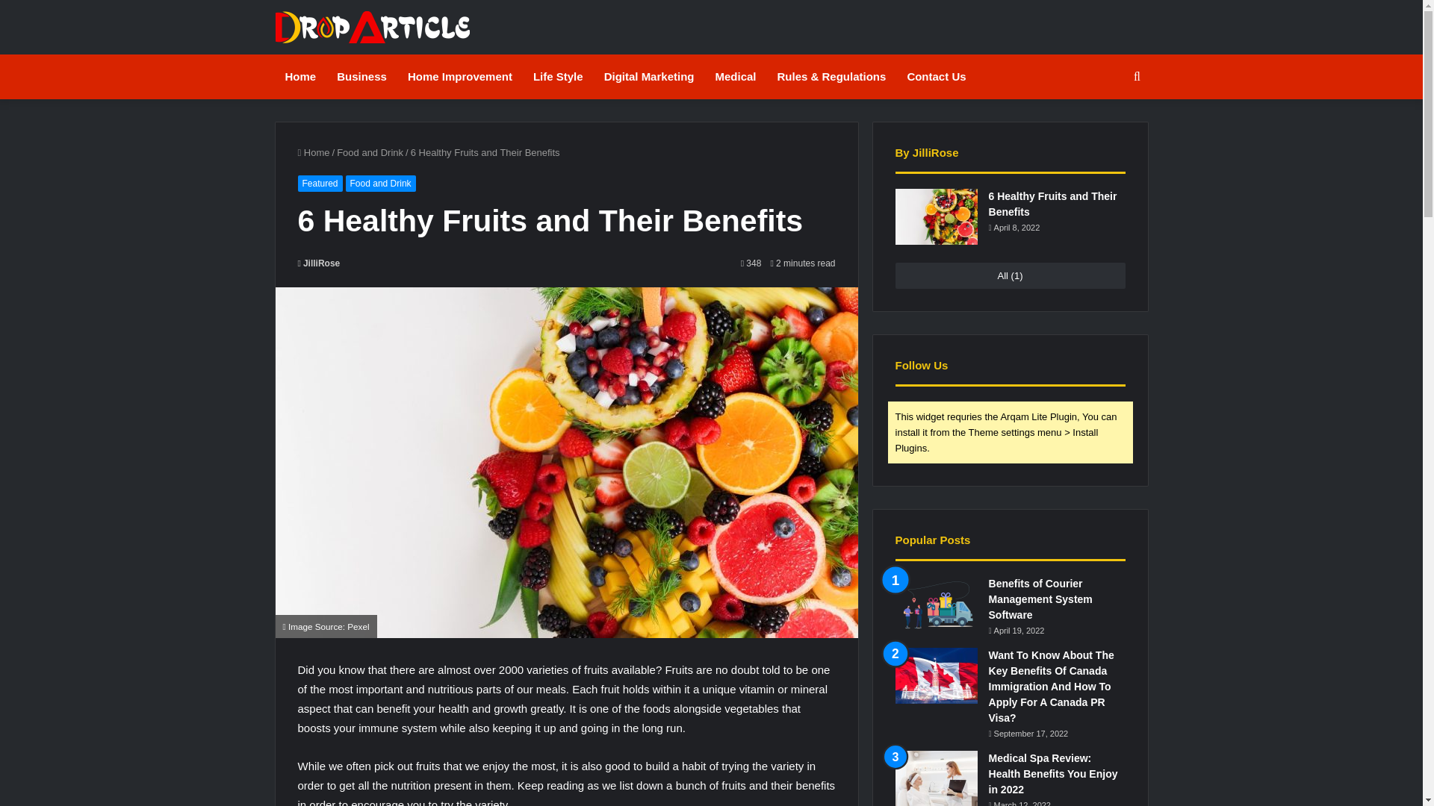 The height and width of the screenshot is (806, 1434). Describe the element at coordinates (372, 27) in the screenshot. I see `Drop Article` at that location.